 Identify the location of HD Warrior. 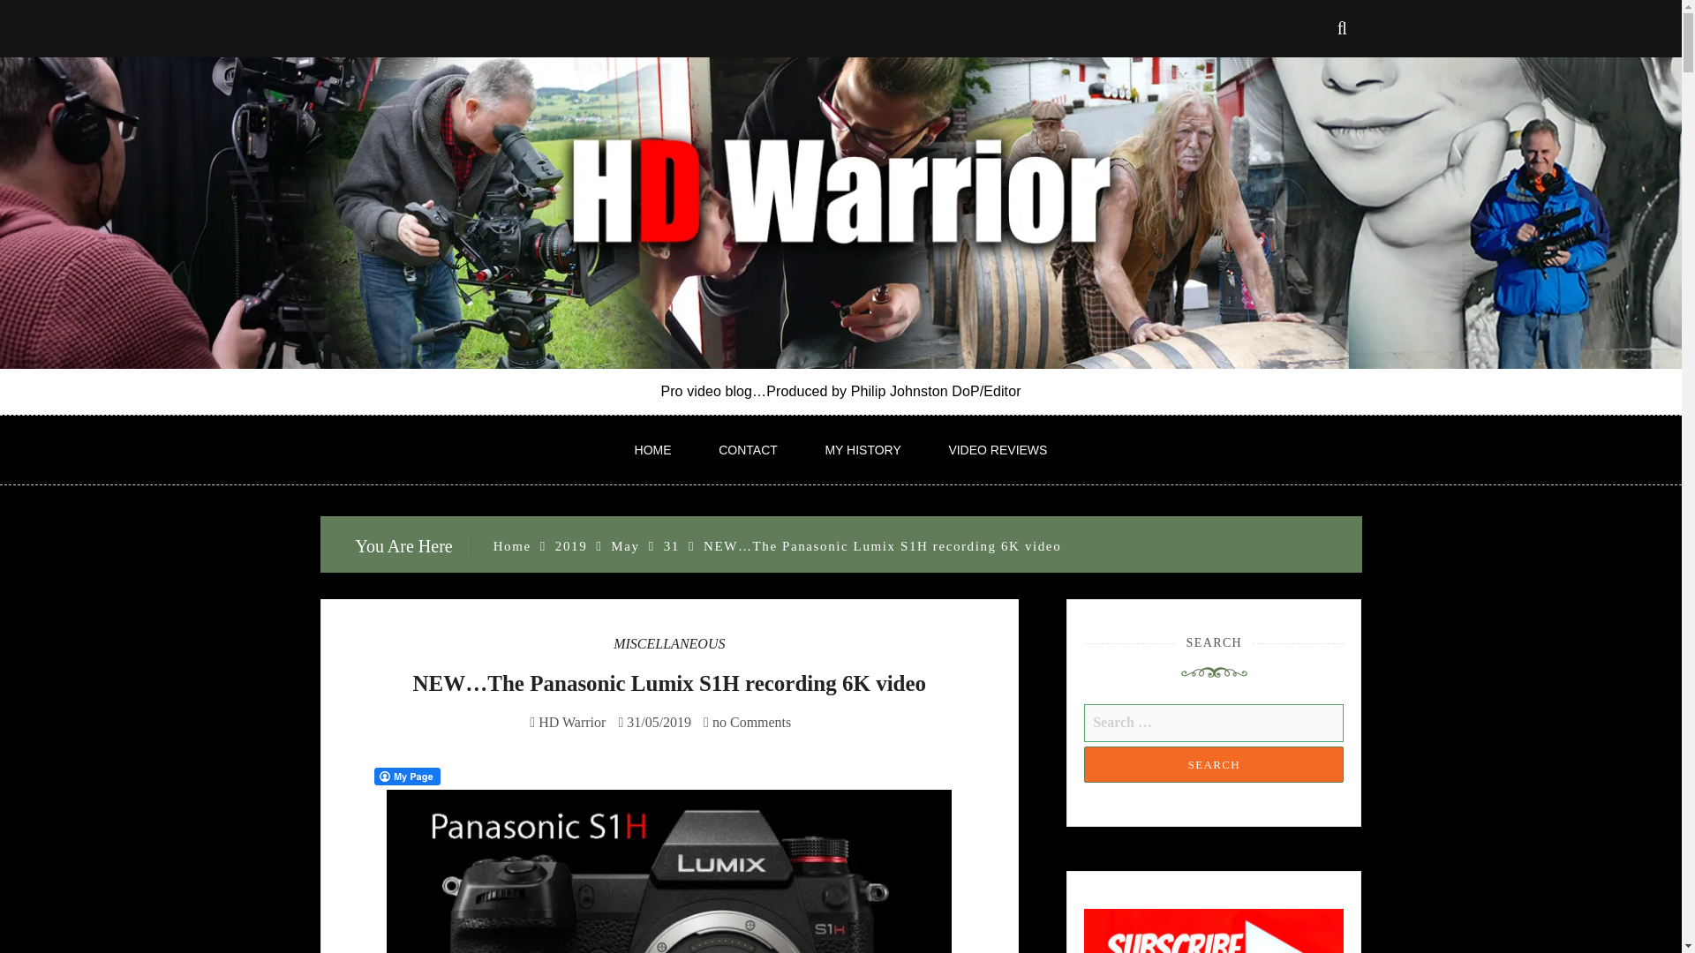
(572, 722).